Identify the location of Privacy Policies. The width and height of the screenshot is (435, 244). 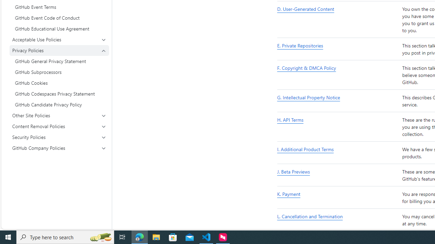
(59, 50).